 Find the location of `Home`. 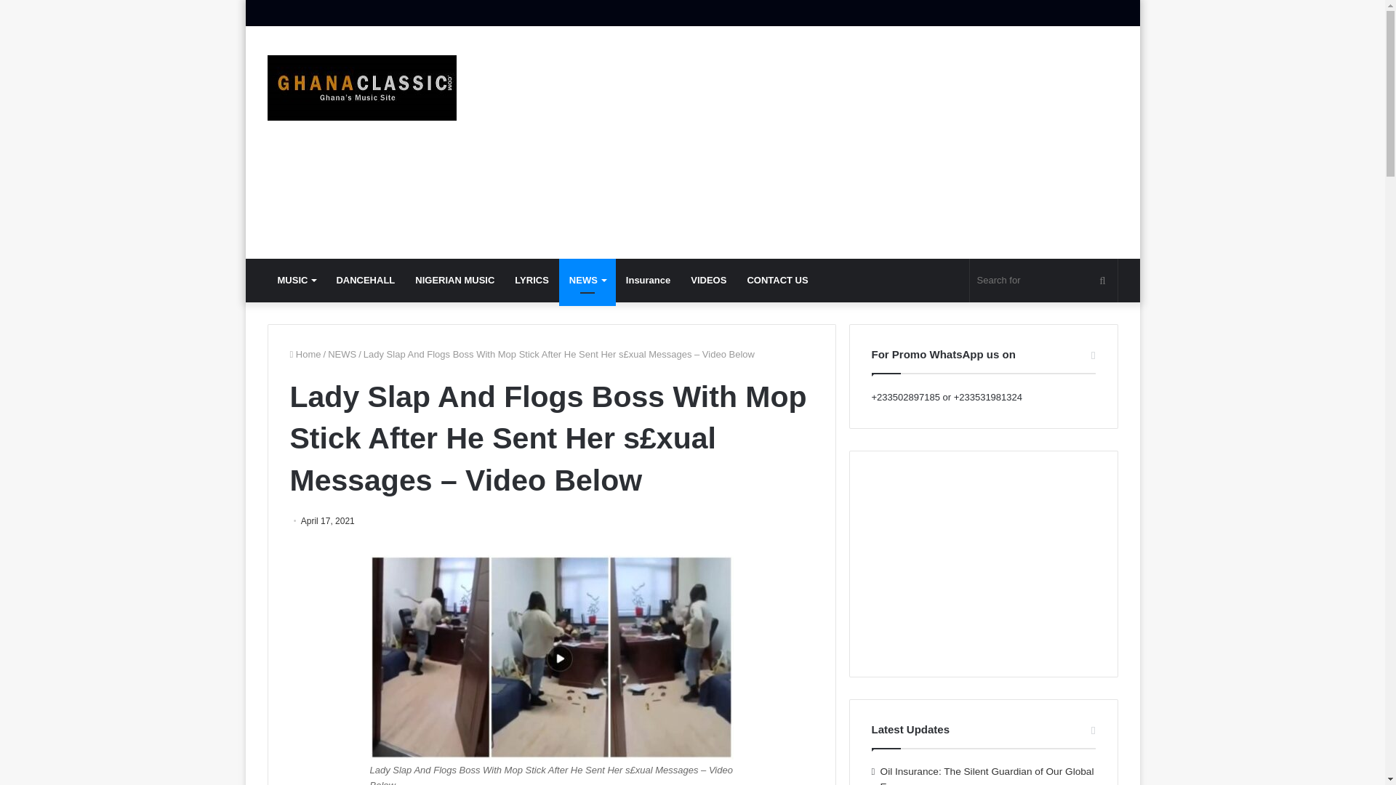

Home is located at coordinates (305, 353).